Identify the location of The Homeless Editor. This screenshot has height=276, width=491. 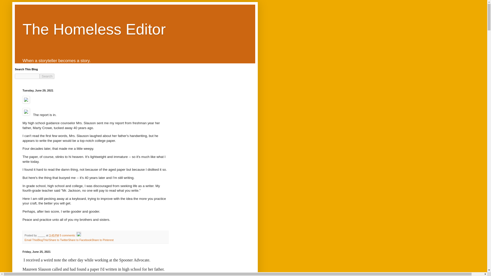
(94, 29).